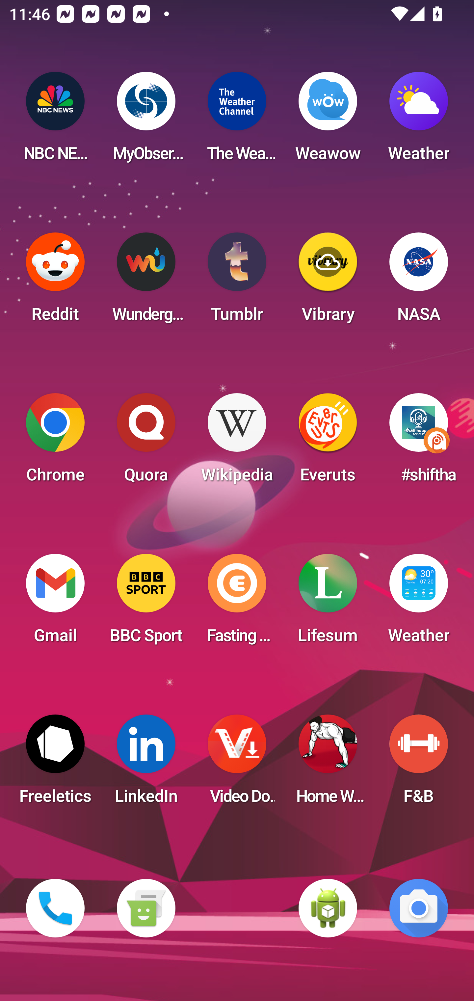 The width and height of the screenshot is (474, 1001). What do you see at coordinates (55, 603) in the screenshot?
I see `Gmail` at bounding box center [55, 603].